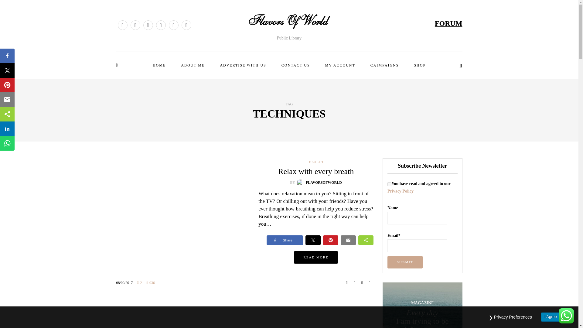 This screenshot has height=328, width=583. What do you see at coordinates (324, 183) in the screenshot?
I see `FLAVORSOFWORLD` at bounding box center [324, 183].